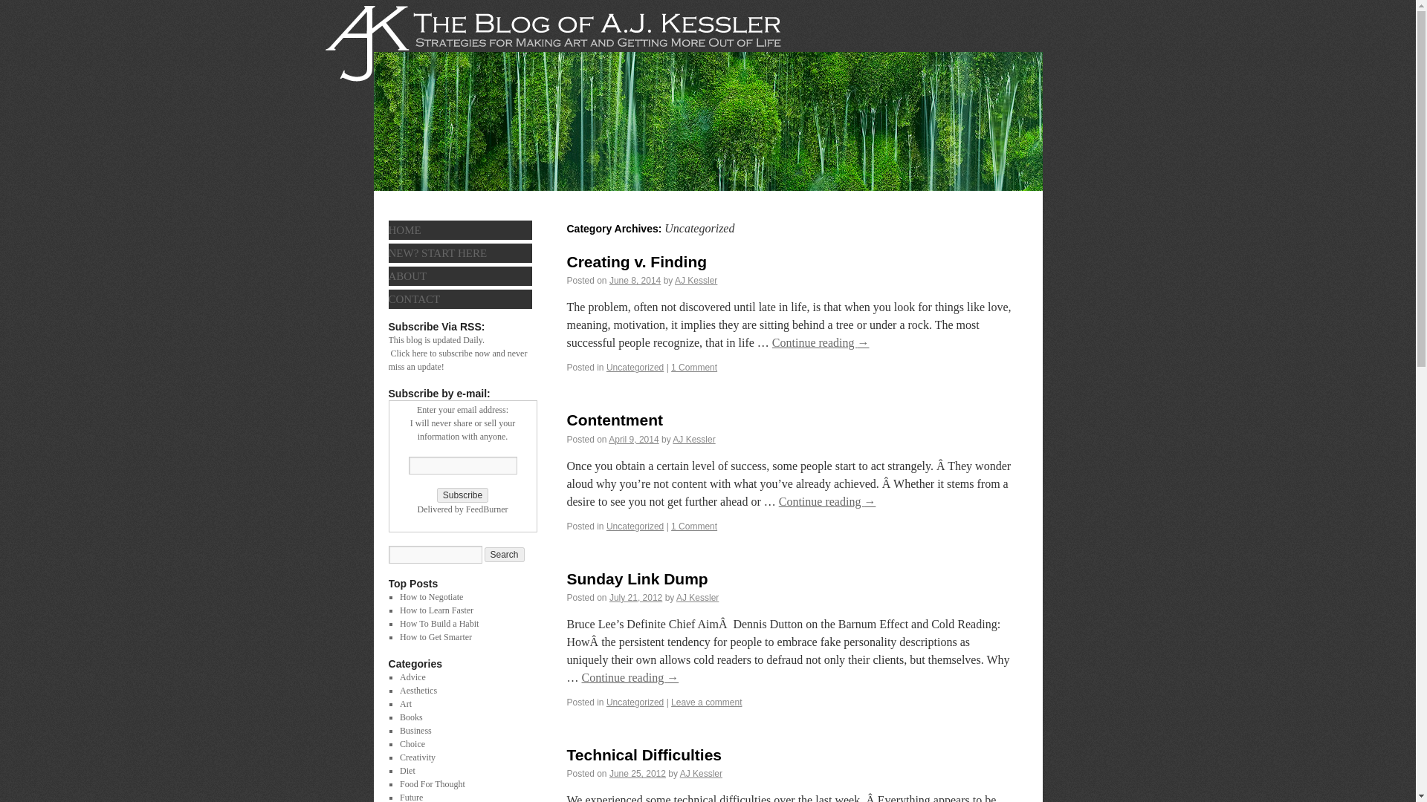 The image size is (1427, 802). I want to click on 11:00 pm, so click(635, 281).